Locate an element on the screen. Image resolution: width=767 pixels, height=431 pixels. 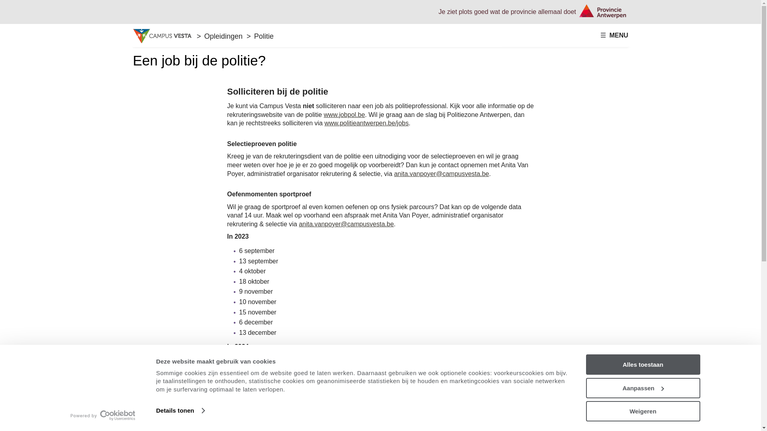
anita.vanpoyer@campusvesta.be is located at coordinates (441, 173).